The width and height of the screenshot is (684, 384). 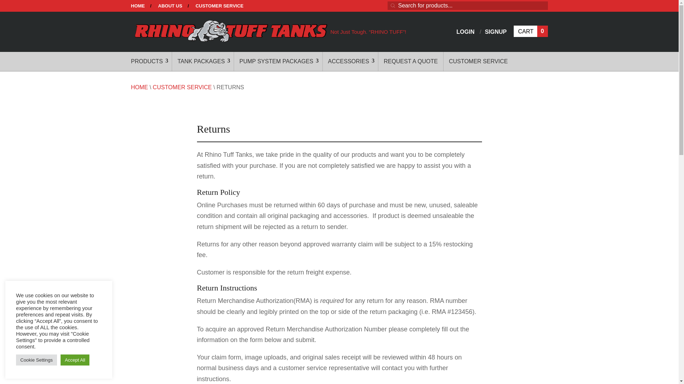 What do you see at coordinates (478, 61) in the screenshot?
I see `CUSTOMER SERVICE` at bounding box center [478, 61].